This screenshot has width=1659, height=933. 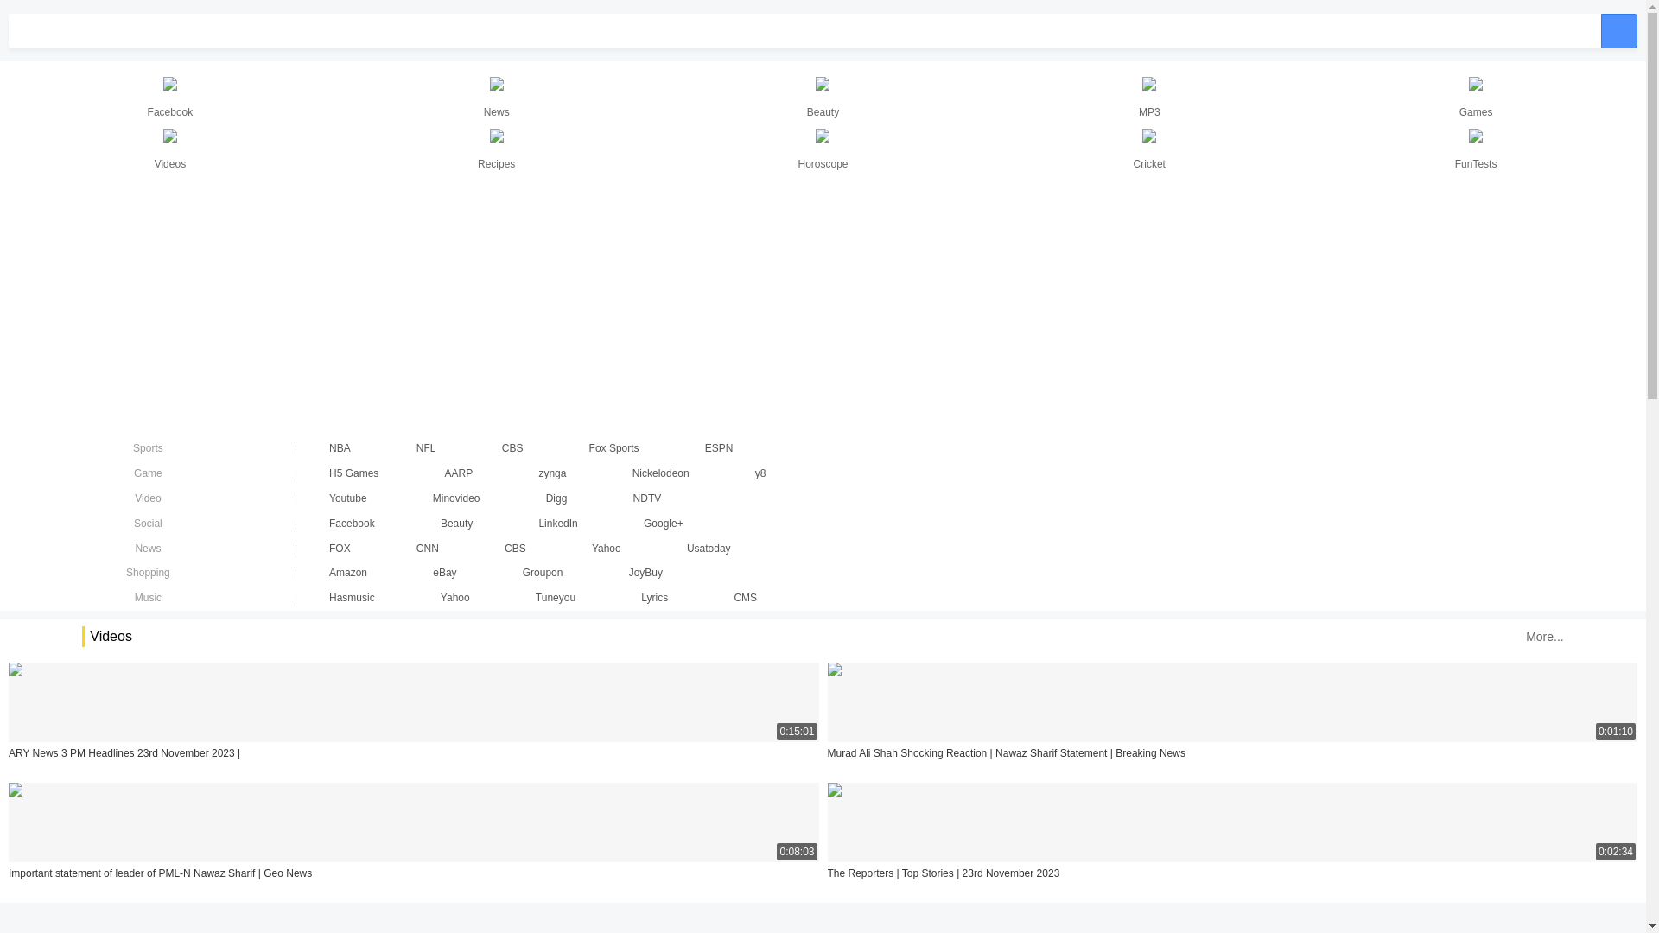 I want to click on NDTV, so click(x=648, y=498).